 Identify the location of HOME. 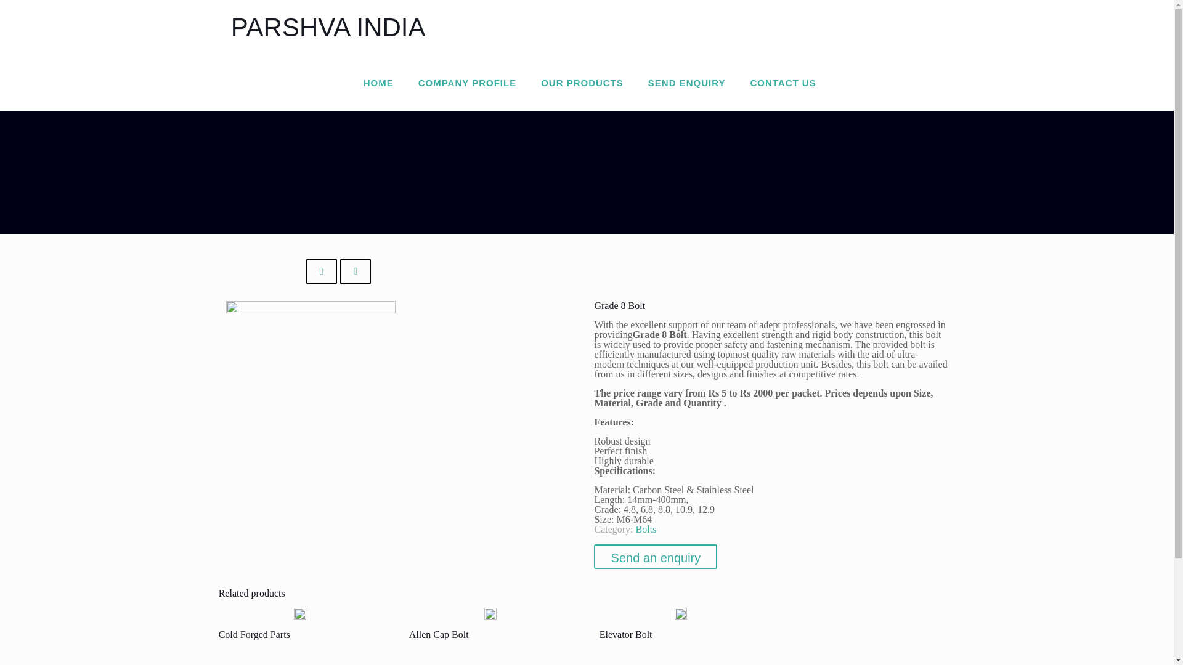
(378, 83).